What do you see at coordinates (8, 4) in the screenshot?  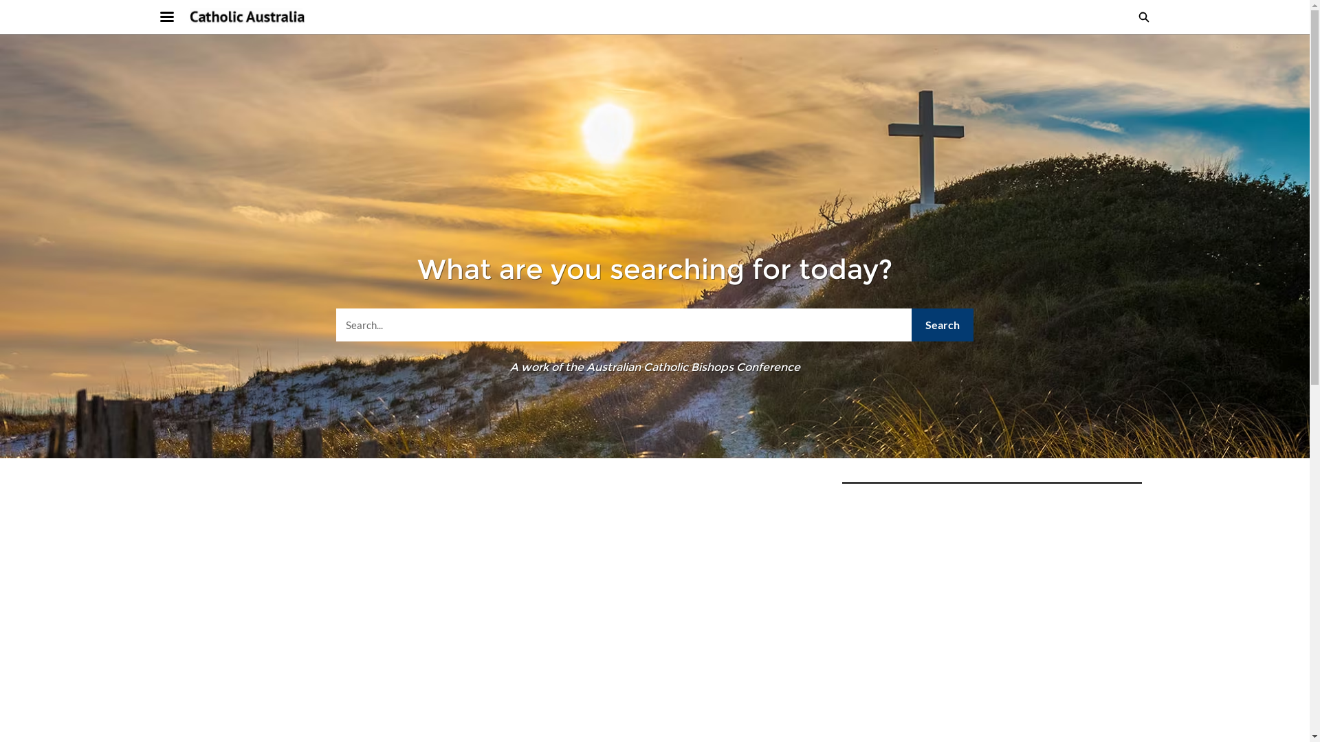 I see `Skip to Main Content` at bounding box center [8, 4].